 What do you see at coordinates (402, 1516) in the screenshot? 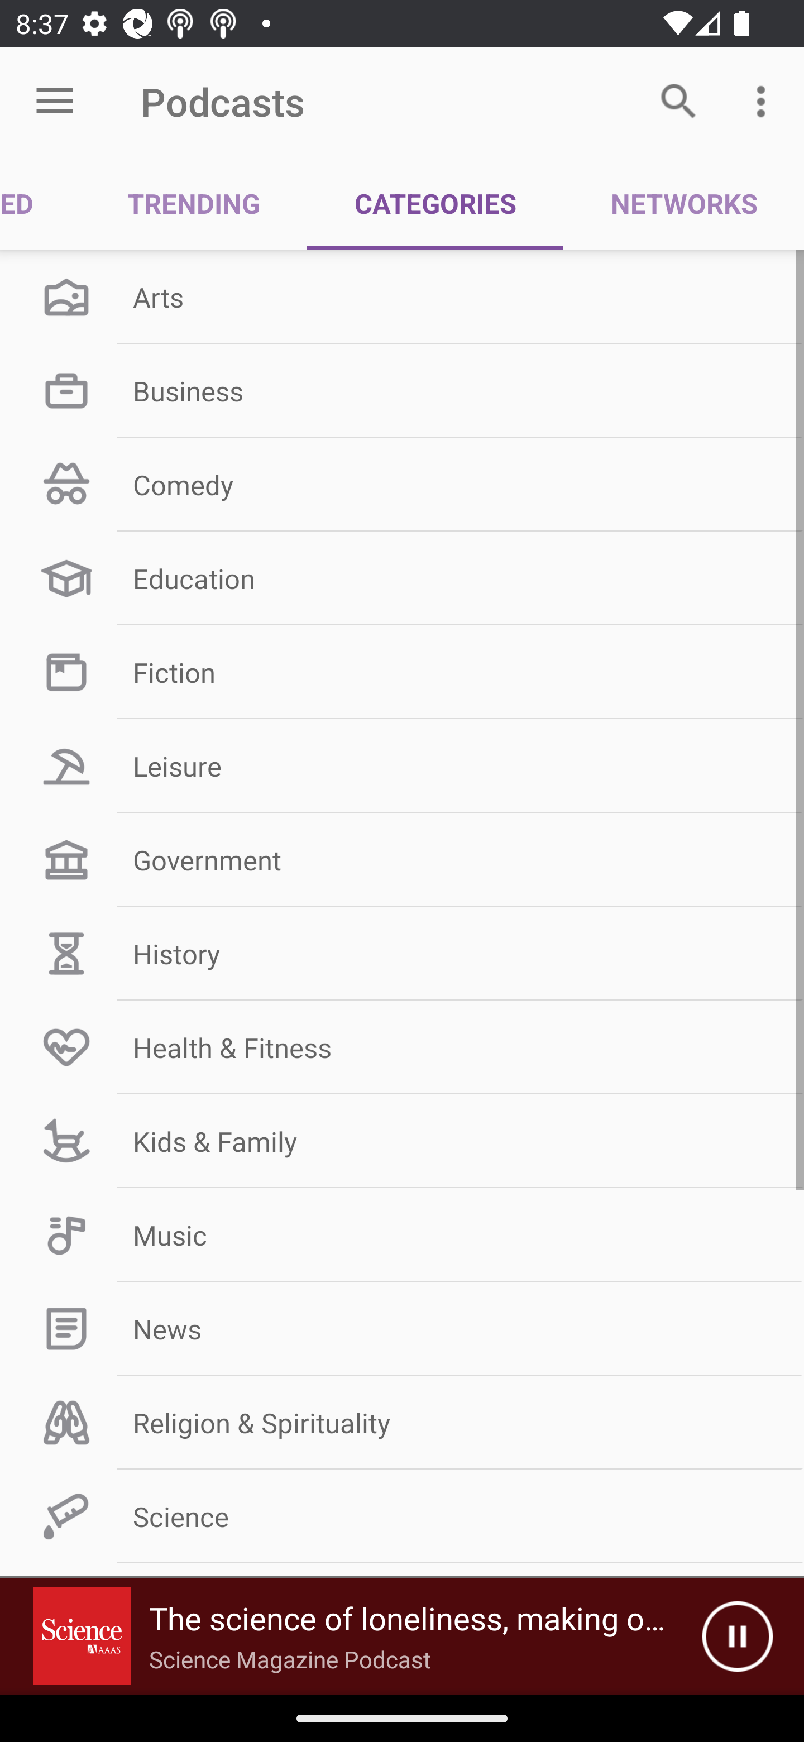
I see `Science` at bounding box center [402, 1516].